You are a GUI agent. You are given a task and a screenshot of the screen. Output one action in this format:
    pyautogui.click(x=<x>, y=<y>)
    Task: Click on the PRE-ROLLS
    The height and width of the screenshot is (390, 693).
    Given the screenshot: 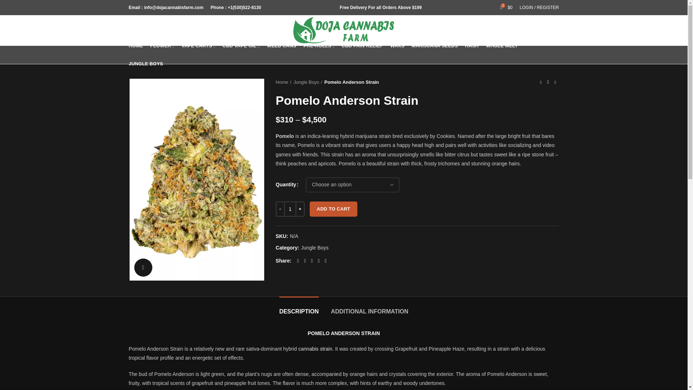 What is the action you would take?
    pyautogui.click(x=319, y=45)
    